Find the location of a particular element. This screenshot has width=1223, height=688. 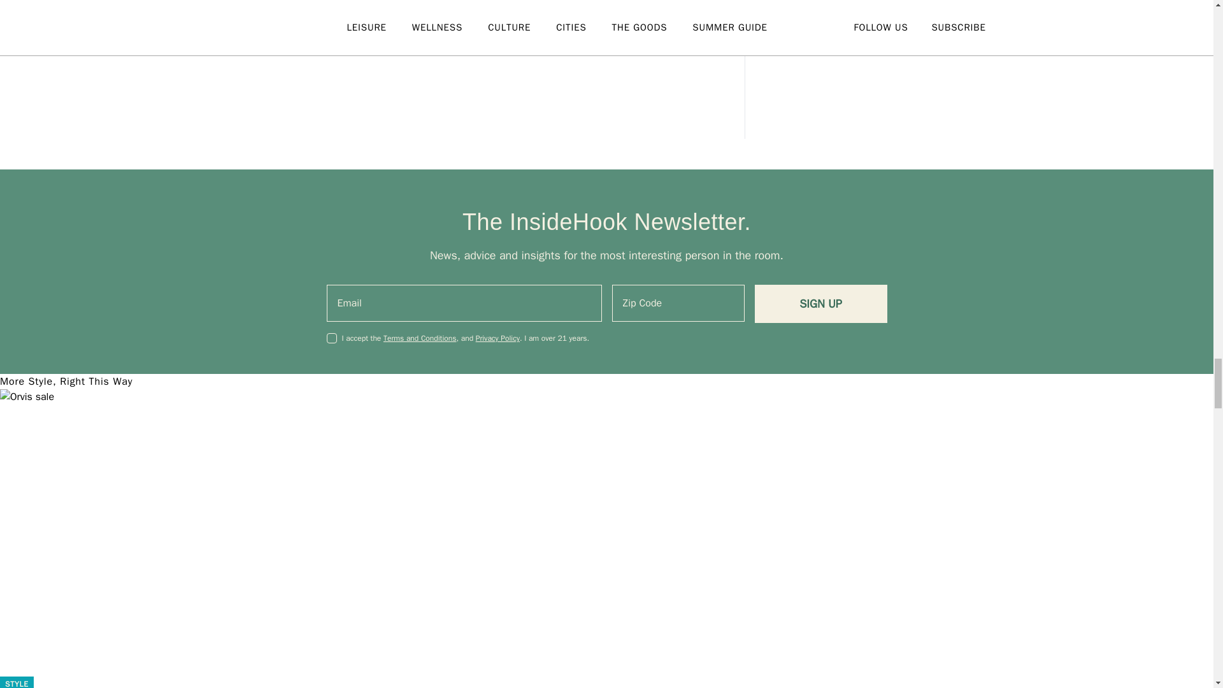

on is located at coordinates (331, 338).